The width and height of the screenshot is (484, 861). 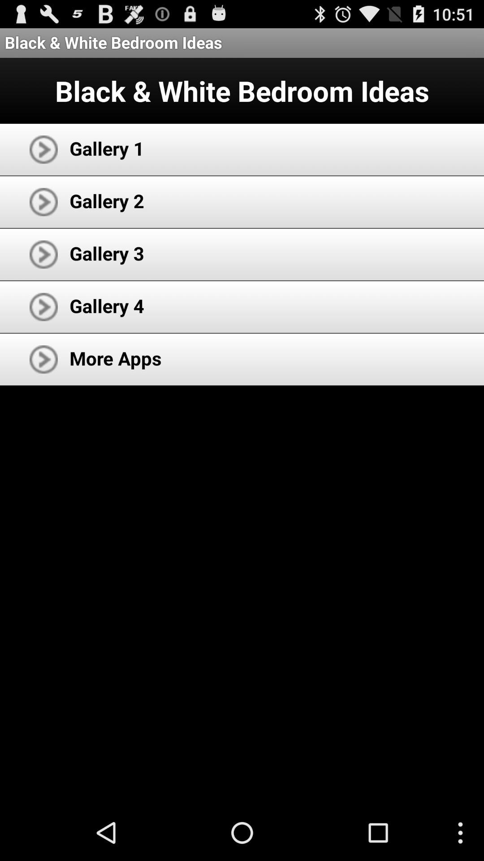 What do you see at coordinates (116, 358) in the screenshot?
I see `choose more apps app` at bounding box center [116, 358].